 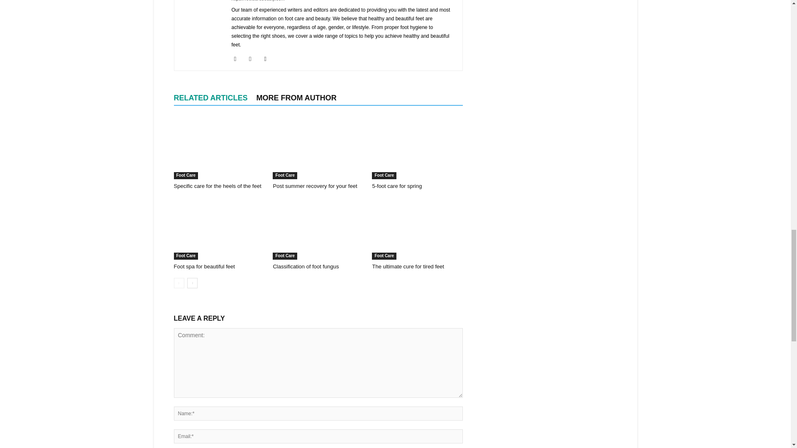 What do you see at coordinates (268, 59) in the screenshot?
I see `Twitter` at bounding box center [268, 59].